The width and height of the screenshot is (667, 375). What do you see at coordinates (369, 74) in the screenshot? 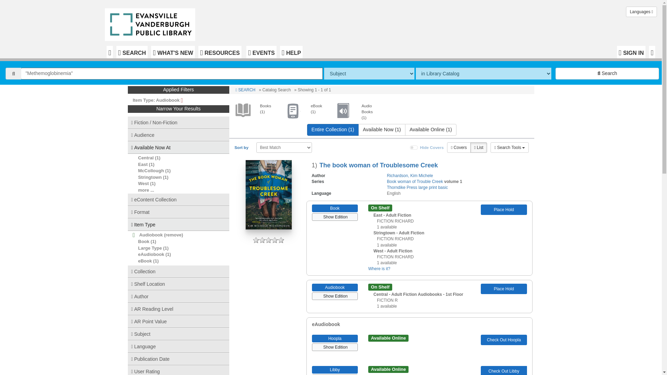
I see `The method of searching.` at bounding box center [369, 74].